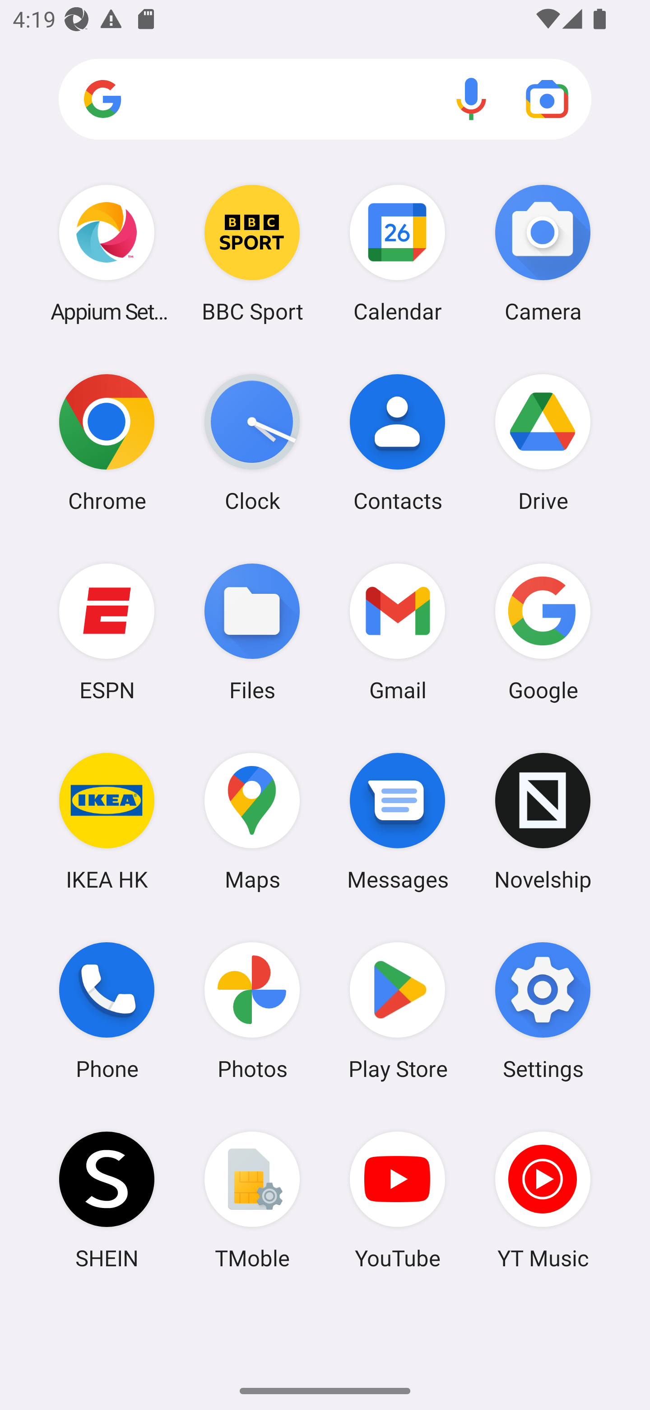 Image resolution: width=650 pixels, height=1410 pixels. I want to click on Photos, so click(252, 1011).